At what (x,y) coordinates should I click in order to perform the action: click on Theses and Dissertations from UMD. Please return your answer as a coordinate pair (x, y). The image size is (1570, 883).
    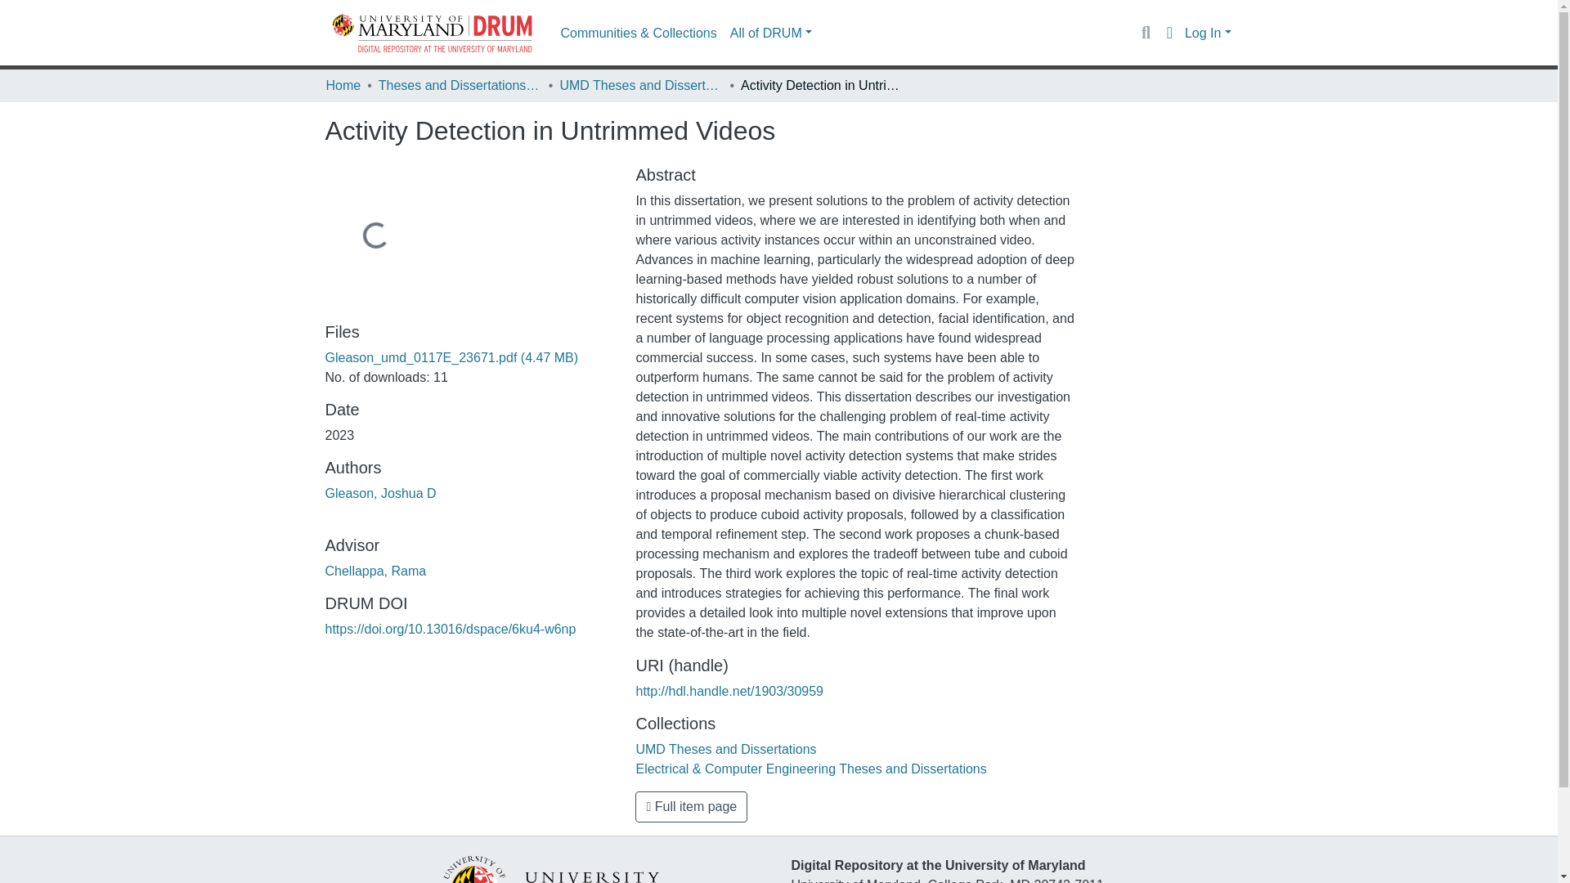
    Looking at the image, I should click on (460, 85).